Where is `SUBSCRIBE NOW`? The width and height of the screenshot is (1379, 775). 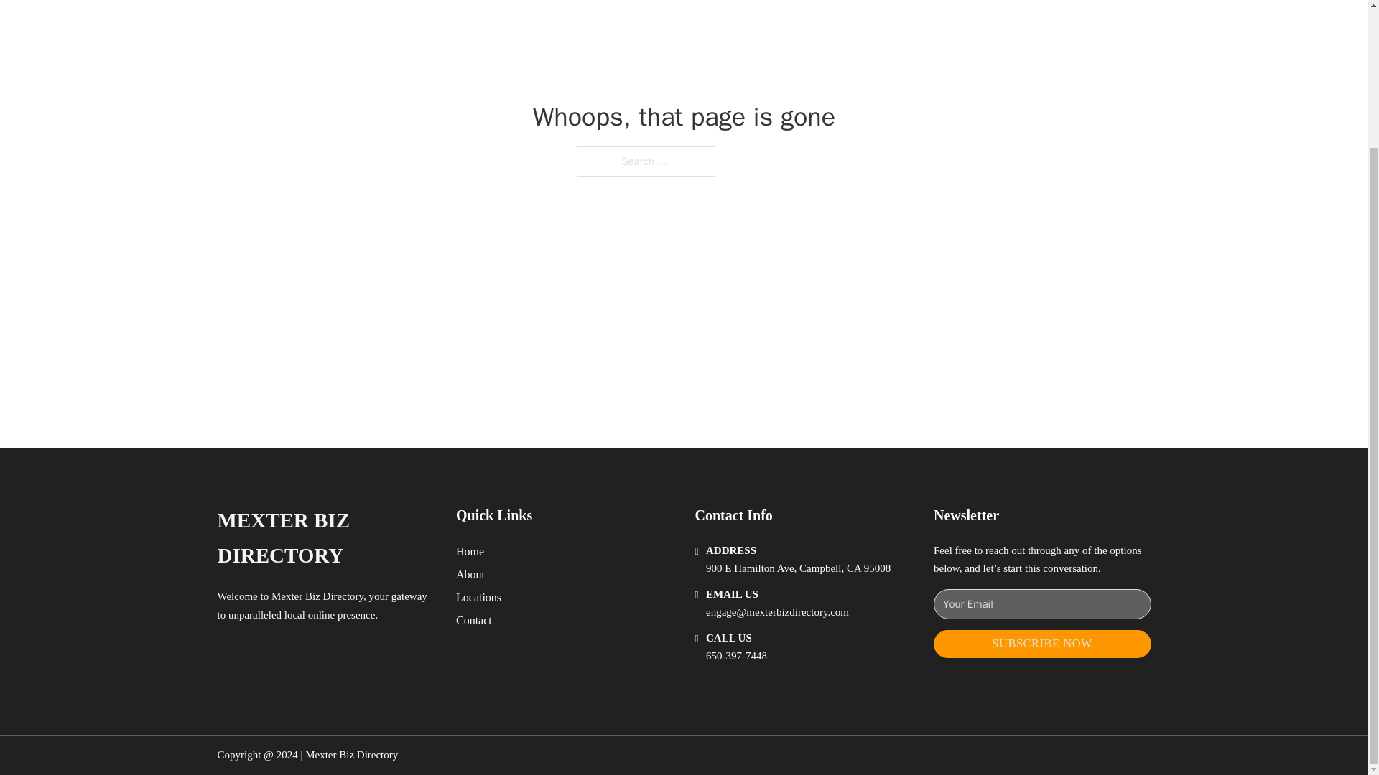 SUBSCRIBE NOW is located at coordinates (1042, 644).